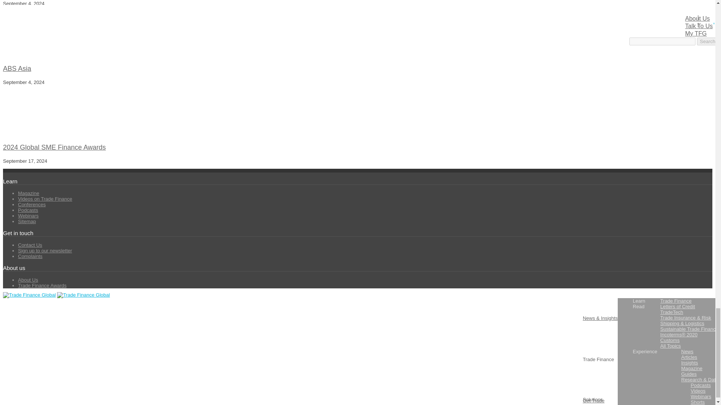 Image resolution: width=721 pixels, height=405 pixels. Describe the element at coordinates (134, 313) in the screenshot. I see `Complaints Policy` at that location.